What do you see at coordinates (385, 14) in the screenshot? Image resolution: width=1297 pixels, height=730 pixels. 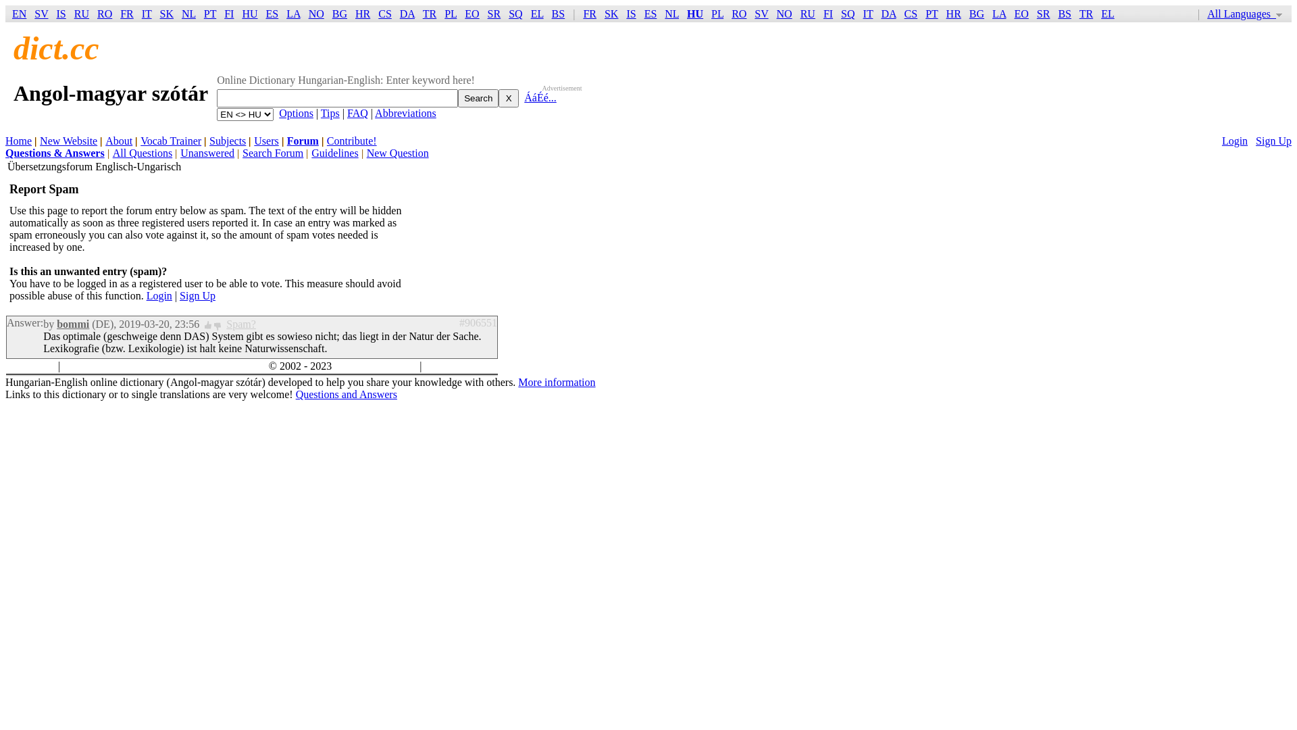 I see `CS` at bounding box center [385, 14].